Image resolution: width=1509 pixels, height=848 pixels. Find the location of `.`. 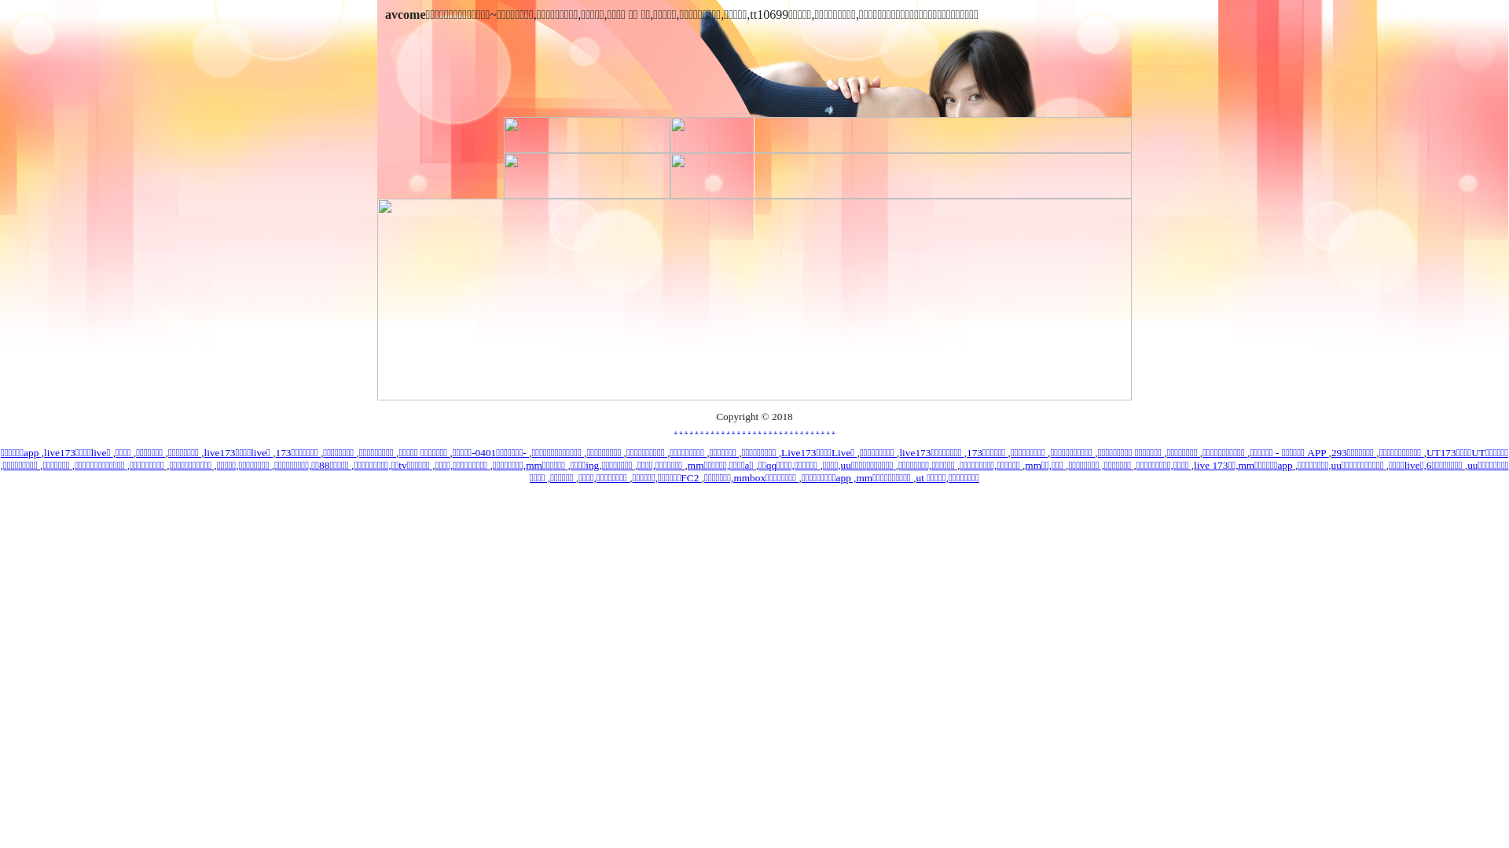

. is located at coordinates (739, 429).